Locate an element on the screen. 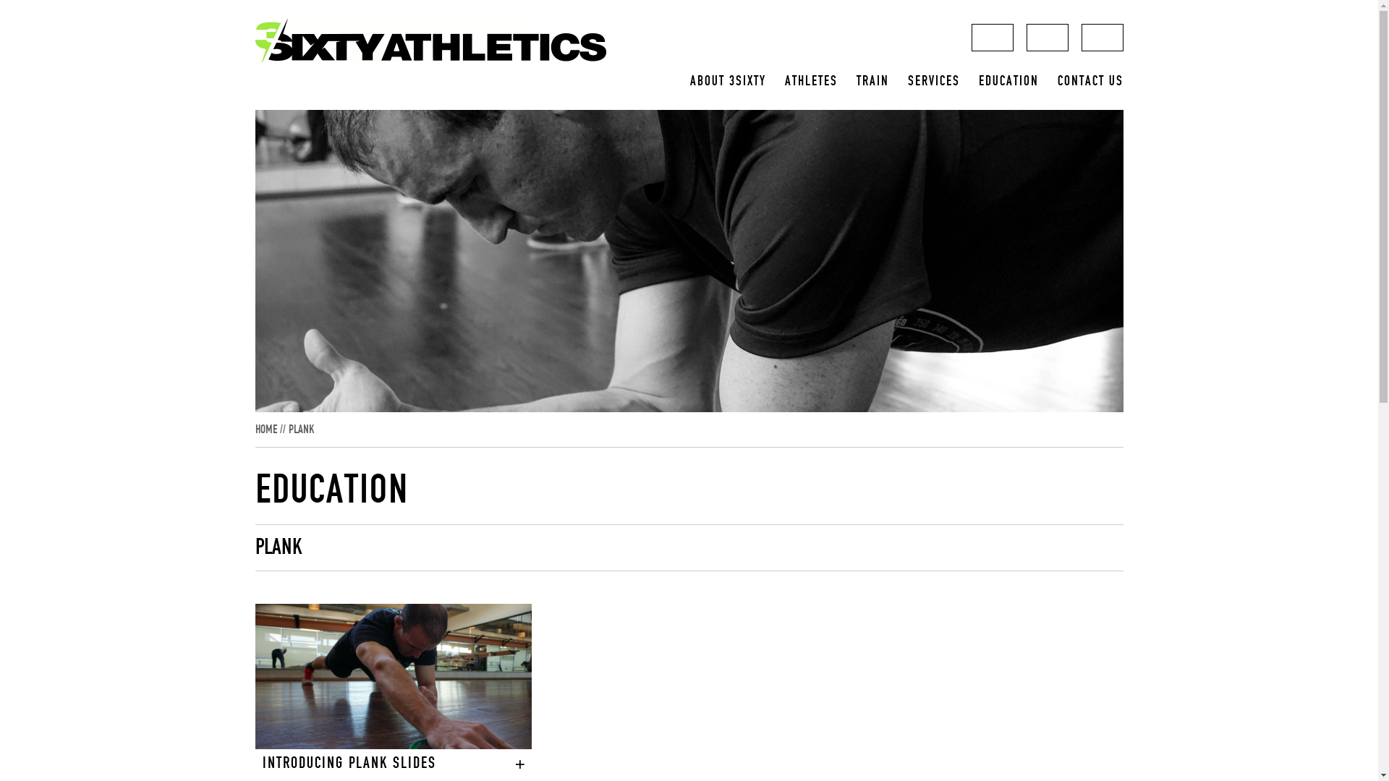 The height and width of the screenshot is (781, 1389). TRAIN is located at coordinates (872, 82).